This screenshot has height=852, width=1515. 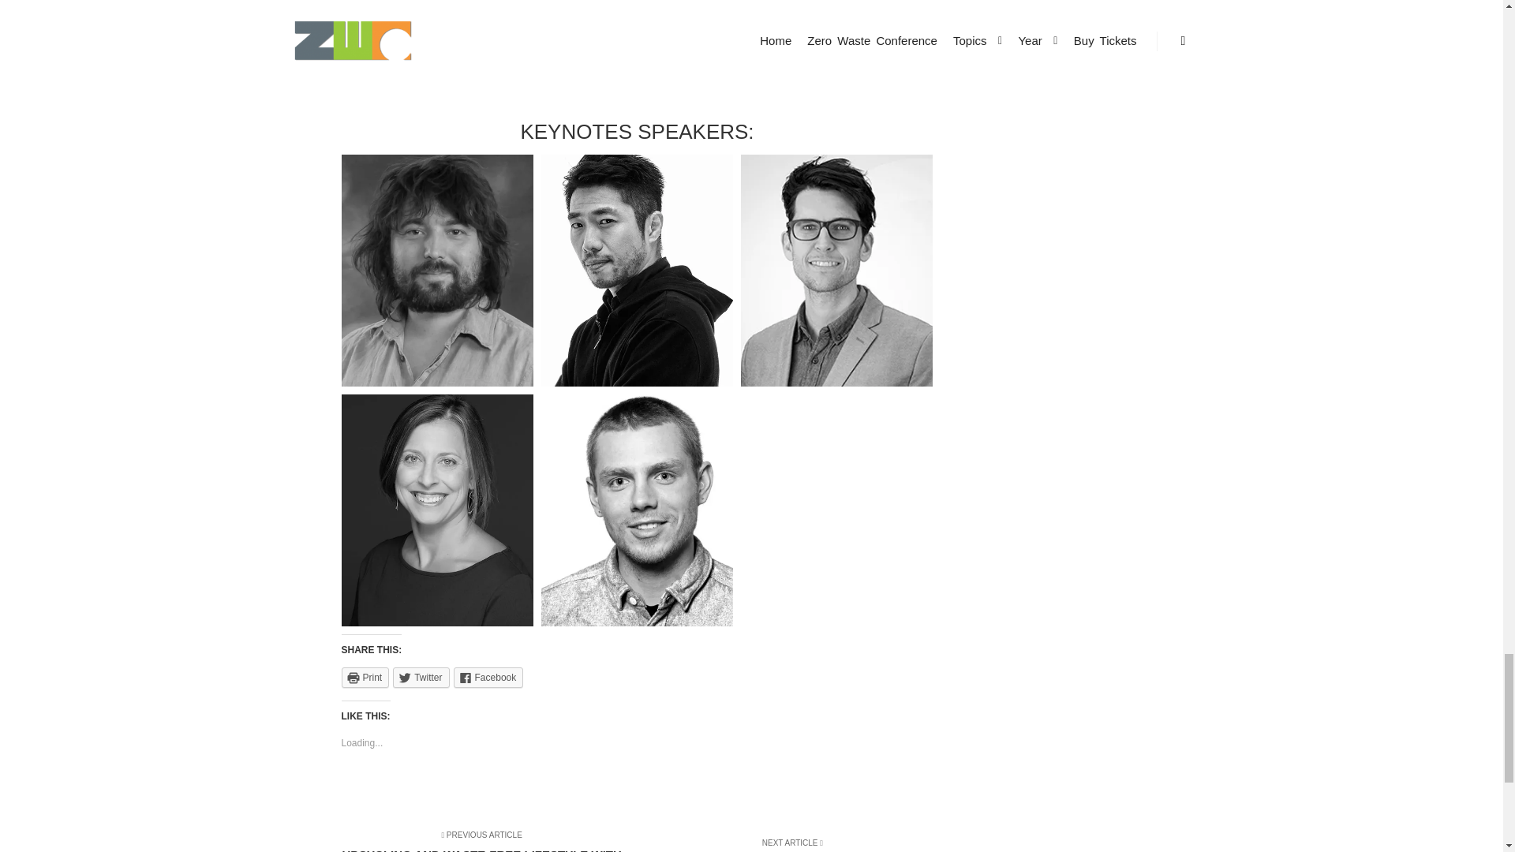 I want to click on Facebook, so click(x=488, y=677).